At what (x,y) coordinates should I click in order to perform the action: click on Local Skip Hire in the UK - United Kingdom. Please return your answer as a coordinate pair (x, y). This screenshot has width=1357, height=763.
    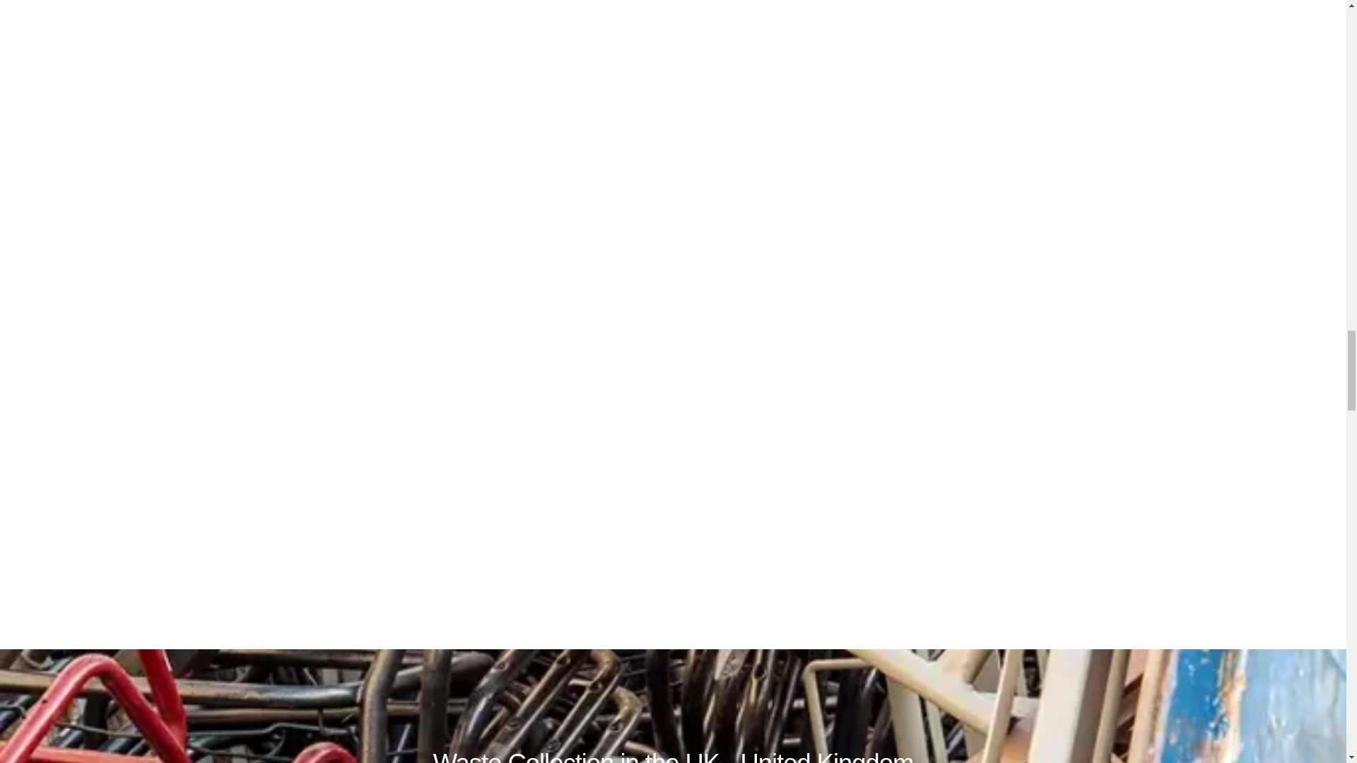
    Looking at the image, I should click on (673, 492).